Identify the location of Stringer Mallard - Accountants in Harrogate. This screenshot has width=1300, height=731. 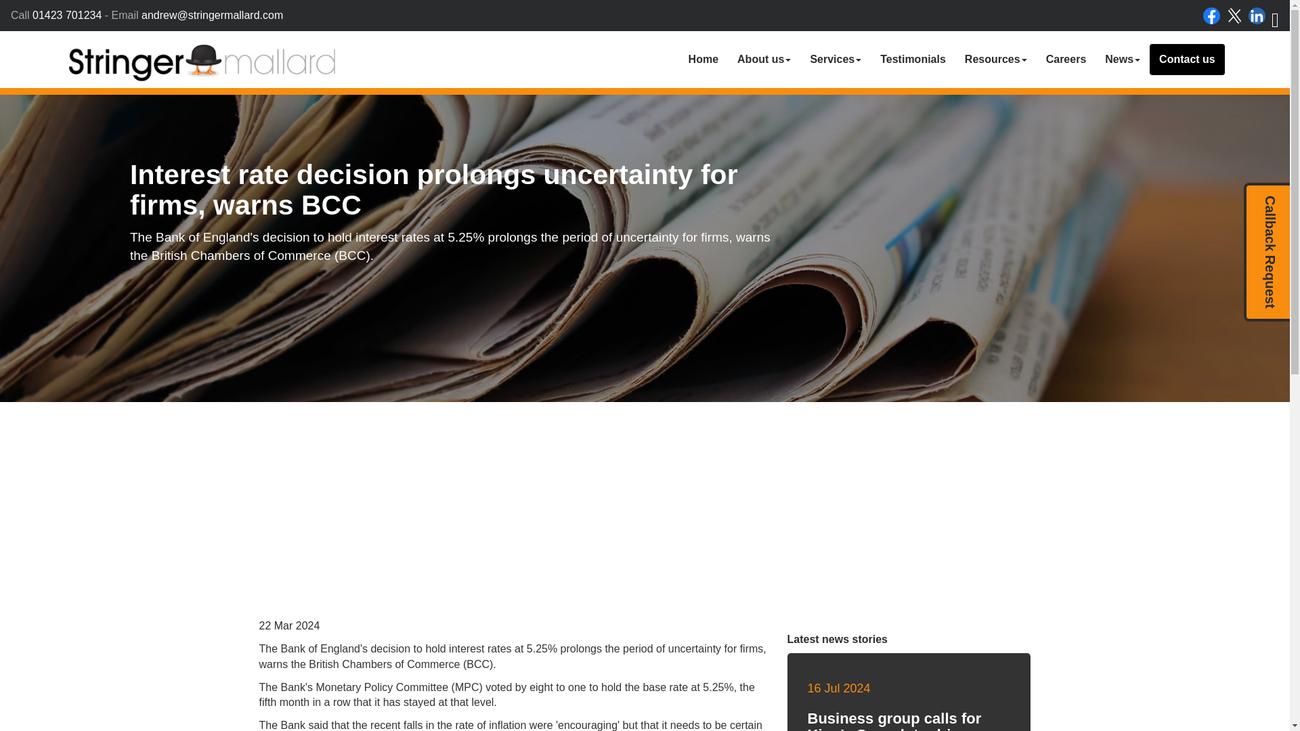
(202, 62).